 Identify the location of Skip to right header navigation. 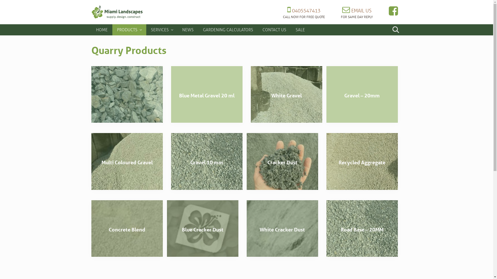
(0, 0).